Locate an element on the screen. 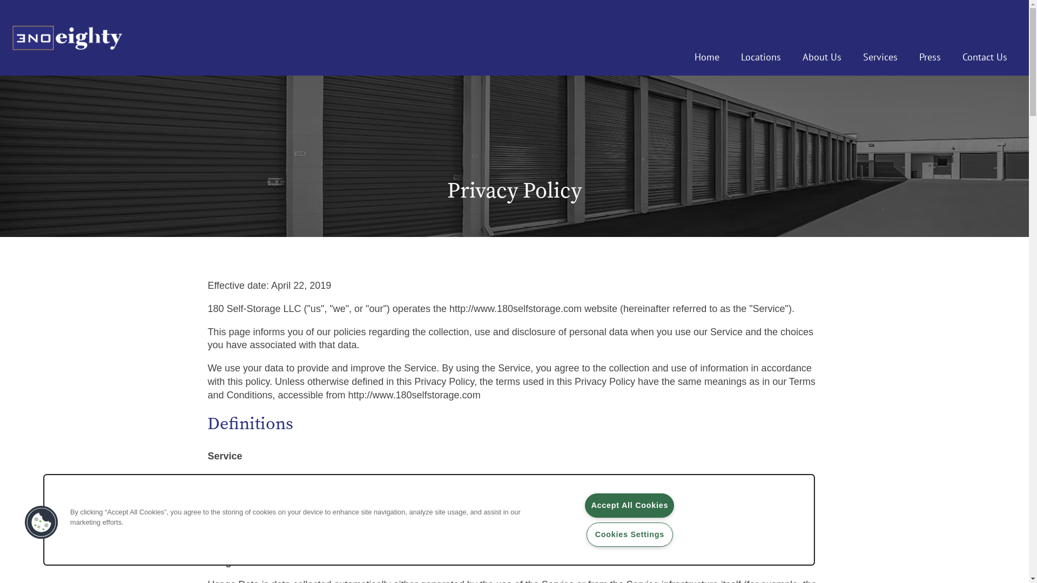  About Us is located at coordinates (822, 57).